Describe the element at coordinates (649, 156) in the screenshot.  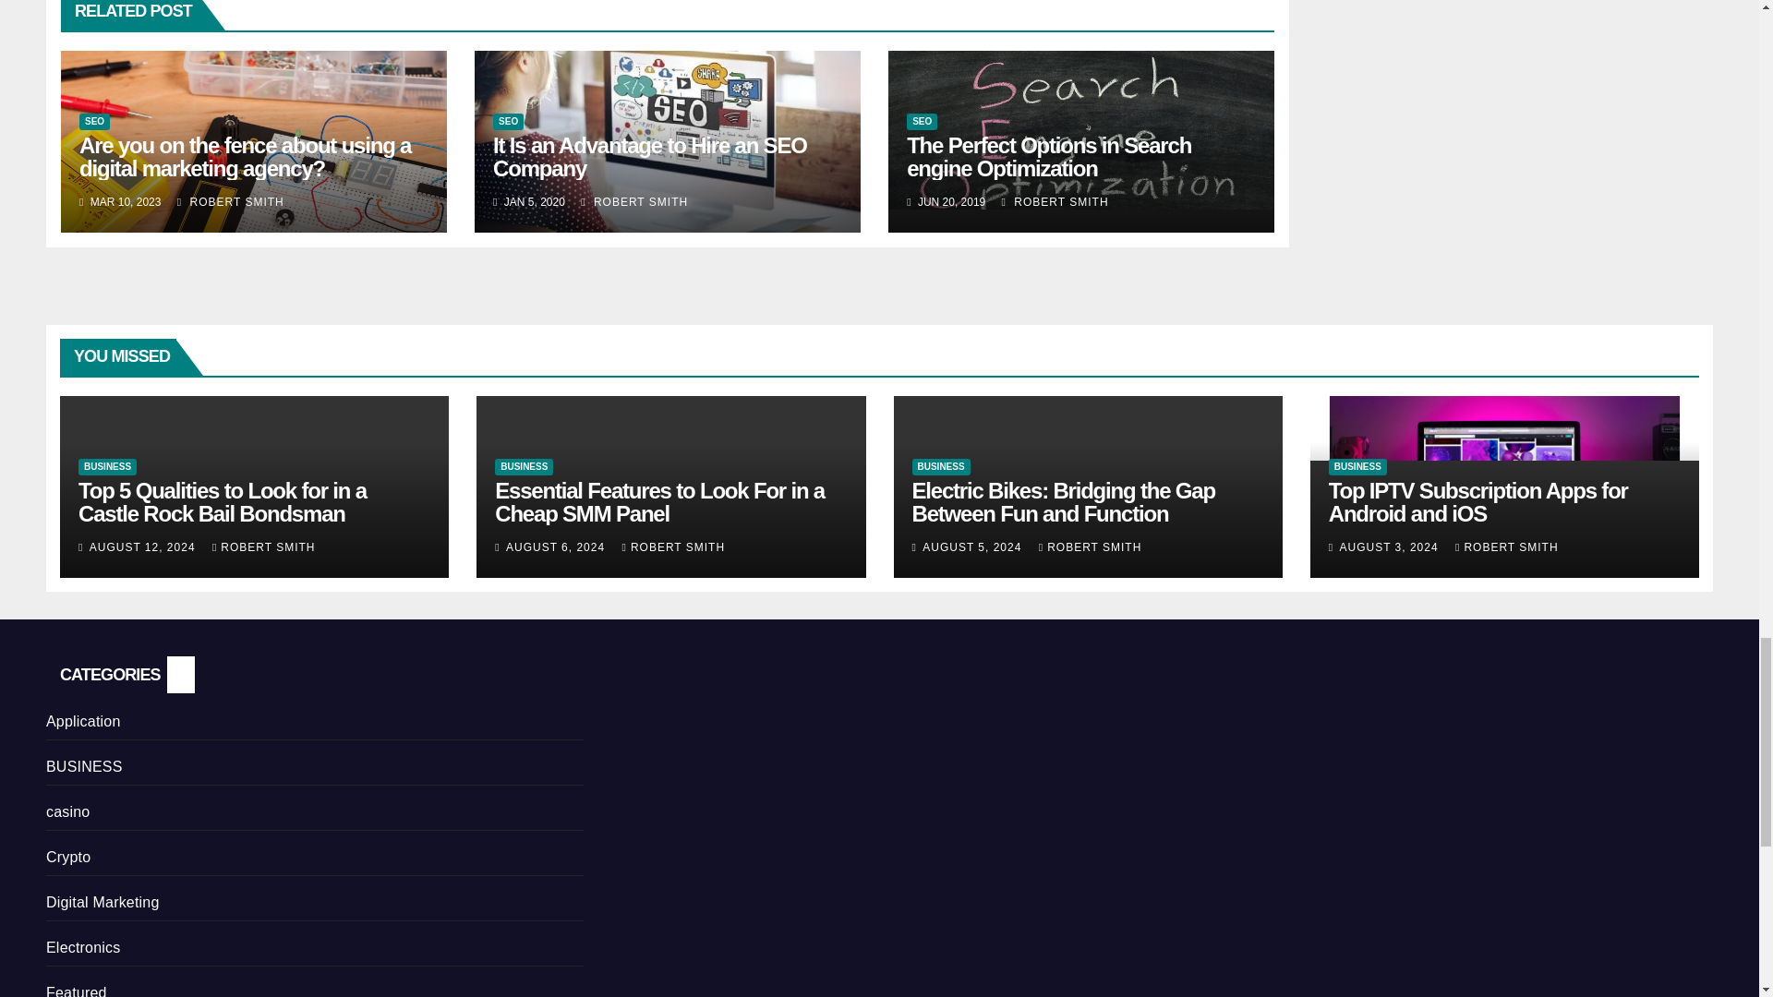
I see `Permalink to: It Is an Advantage to Hire an SEO Company` at that location.